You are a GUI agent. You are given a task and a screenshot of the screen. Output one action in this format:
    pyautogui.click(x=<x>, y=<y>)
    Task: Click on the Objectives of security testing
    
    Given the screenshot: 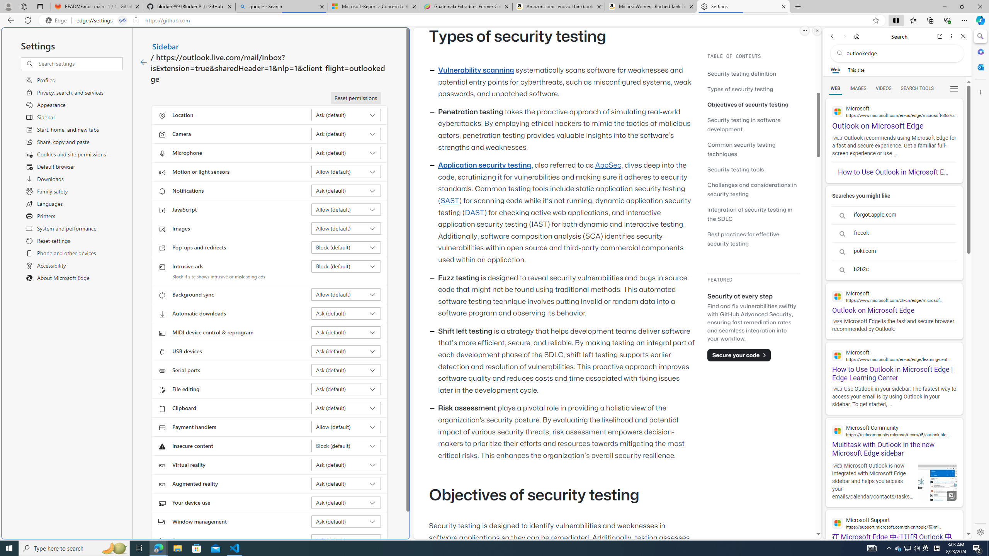 What is the action you would take?
    pyautogui.click(x=753, y=104)
    